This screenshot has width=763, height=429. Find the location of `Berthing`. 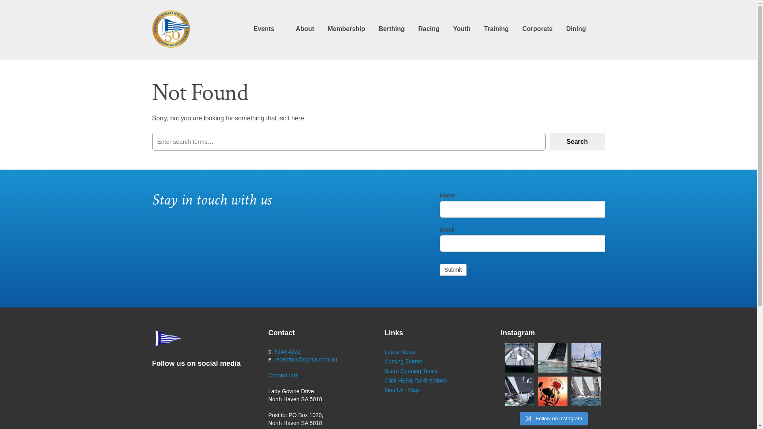

Berthing is located at coordinates (392, 29).